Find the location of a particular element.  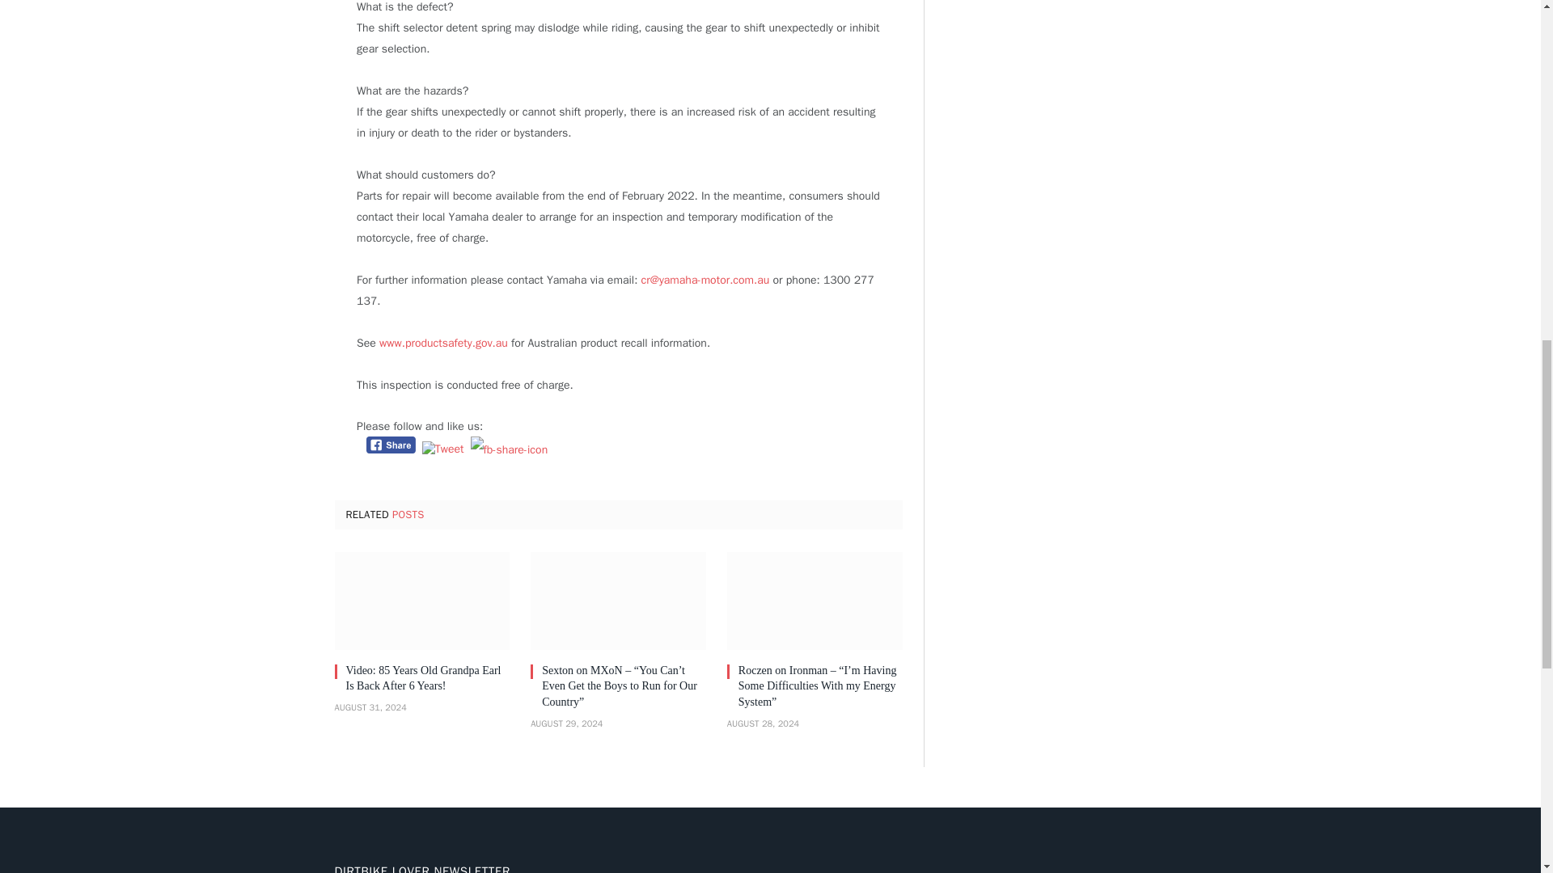

Tweet is located at coordinates (443, 449).